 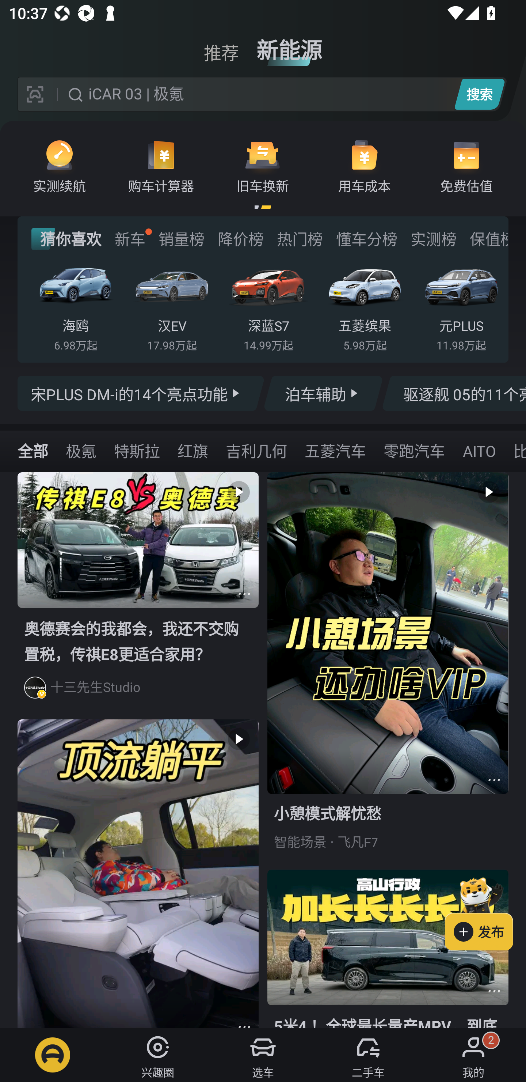 What do you see at coordinates (479, 94) in the screenshot?
I see `搜索` at bounding box center [479, 94].